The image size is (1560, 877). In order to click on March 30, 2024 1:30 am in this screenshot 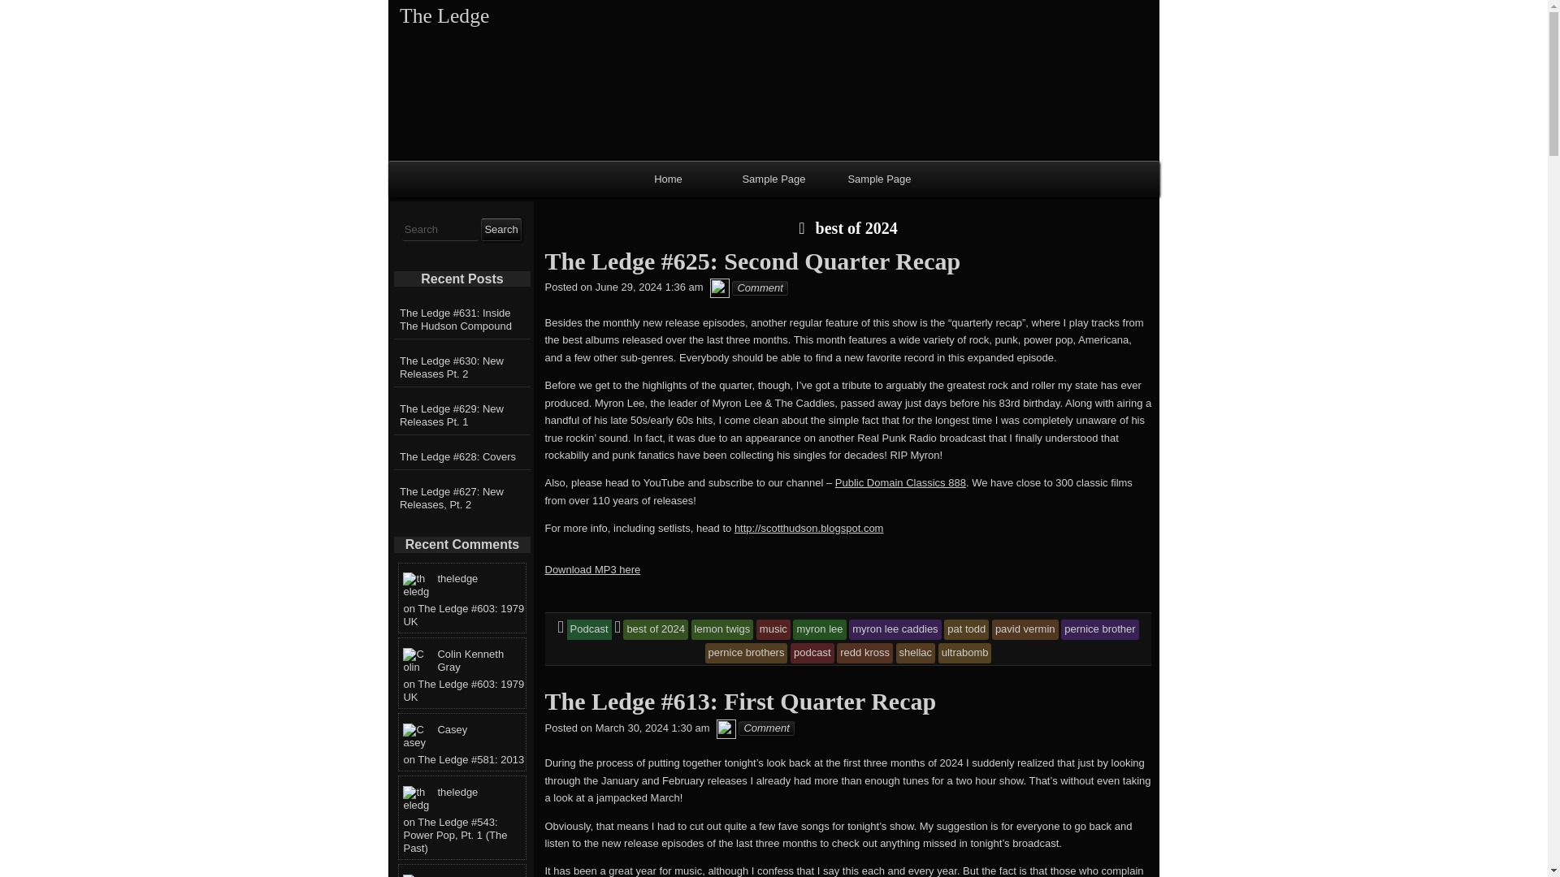, I will do `click(652, 728)`.